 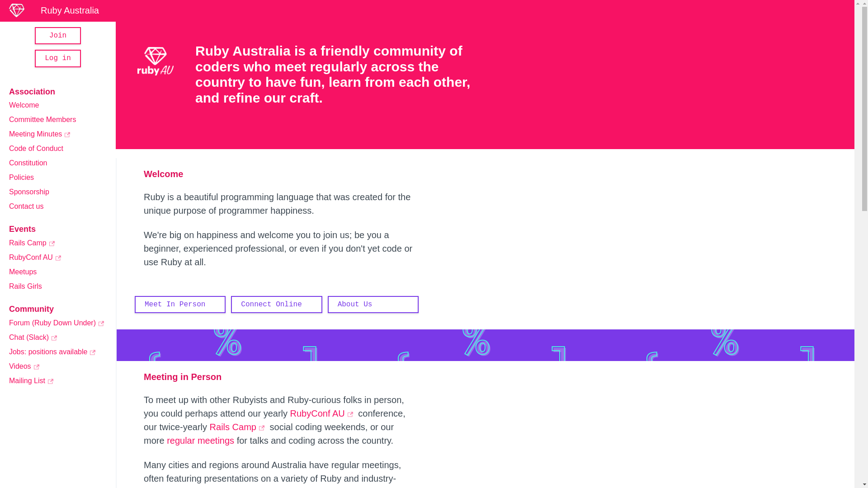 I want to click on Contact us, so click(x=26, y=206).